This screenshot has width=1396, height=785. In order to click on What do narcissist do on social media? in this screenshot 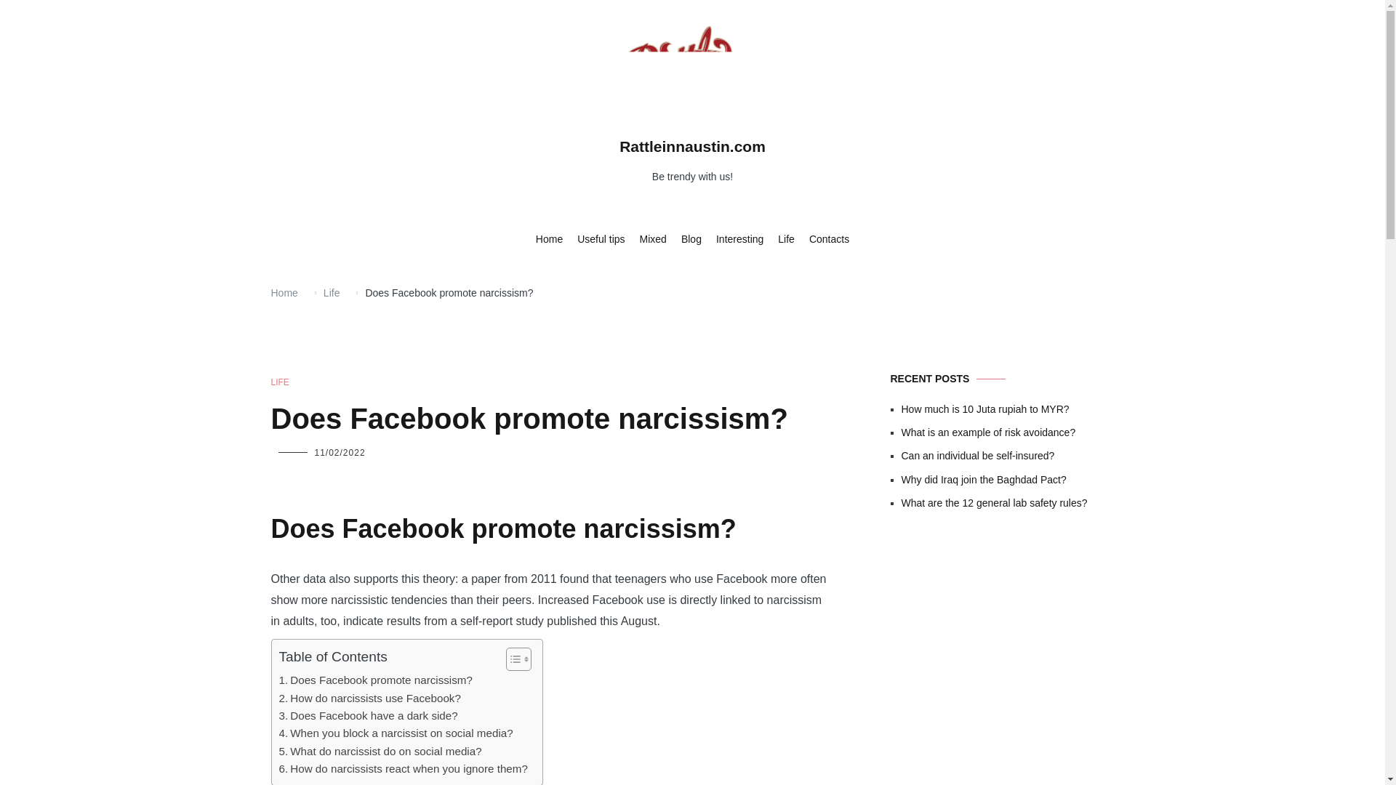, I will do `click(380, 752)`.